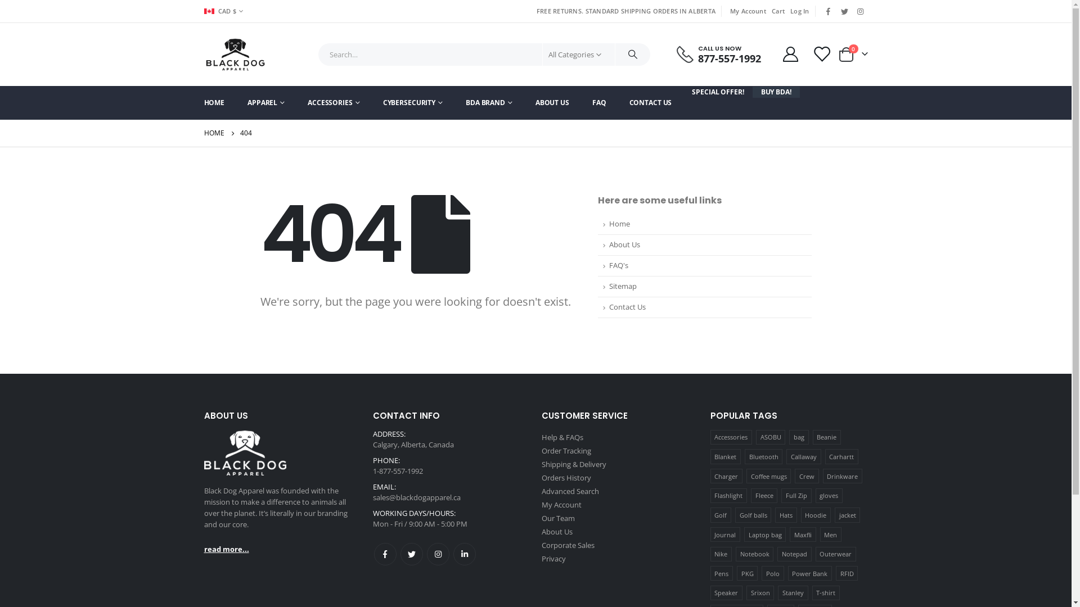 This screenshot has width=1080, height=607. I want to click on Linkedin, so click(465, 554).